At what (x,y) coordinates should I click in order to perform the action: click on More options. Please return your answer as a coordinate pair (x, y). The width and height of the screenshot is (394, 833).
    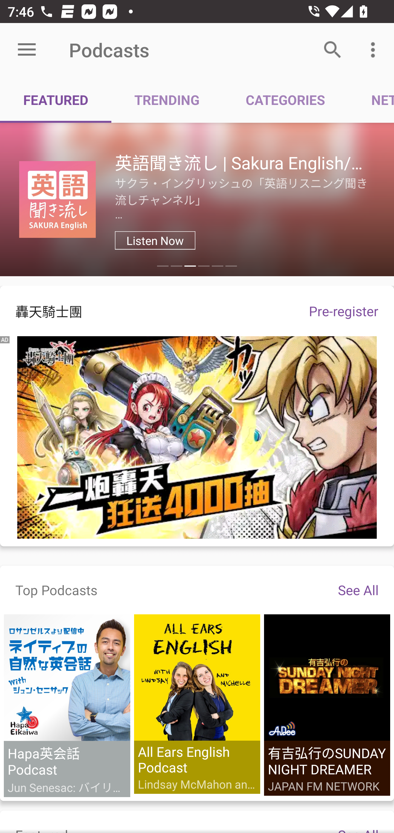
    Looking at the image, I should click on (375, 50).